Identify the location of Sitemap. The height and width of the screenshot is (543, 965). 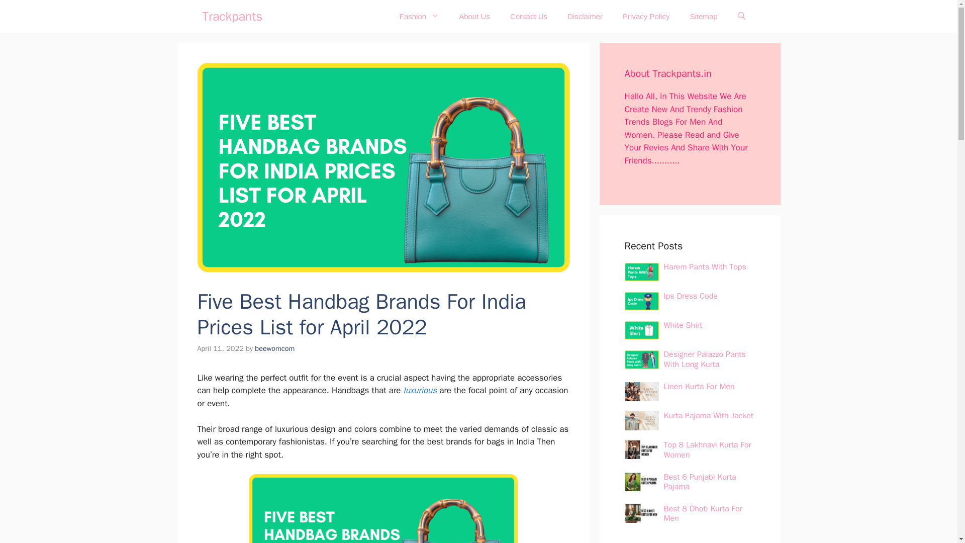
(703, 16).